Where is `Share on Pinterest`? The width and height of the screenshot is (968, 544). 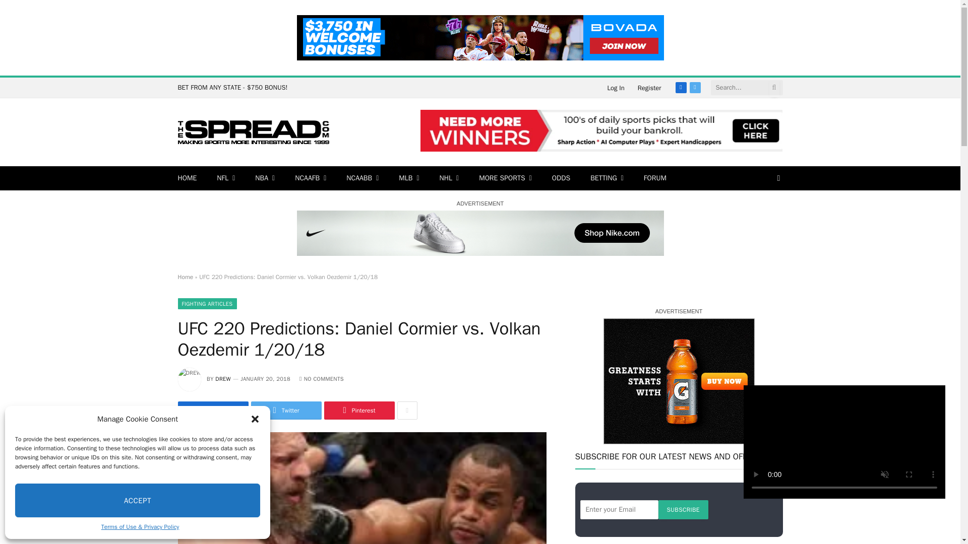 Share on Pinterest is located at coordinates (358, 410).